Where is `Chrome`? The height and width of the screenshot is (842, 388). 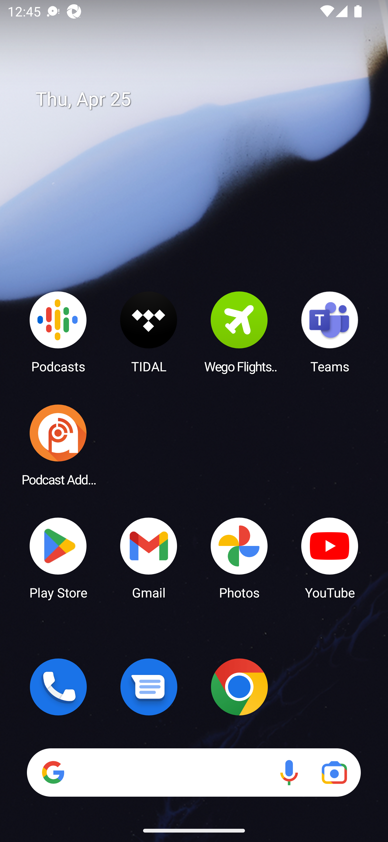 Chrome is located at coordinates (239, 687).